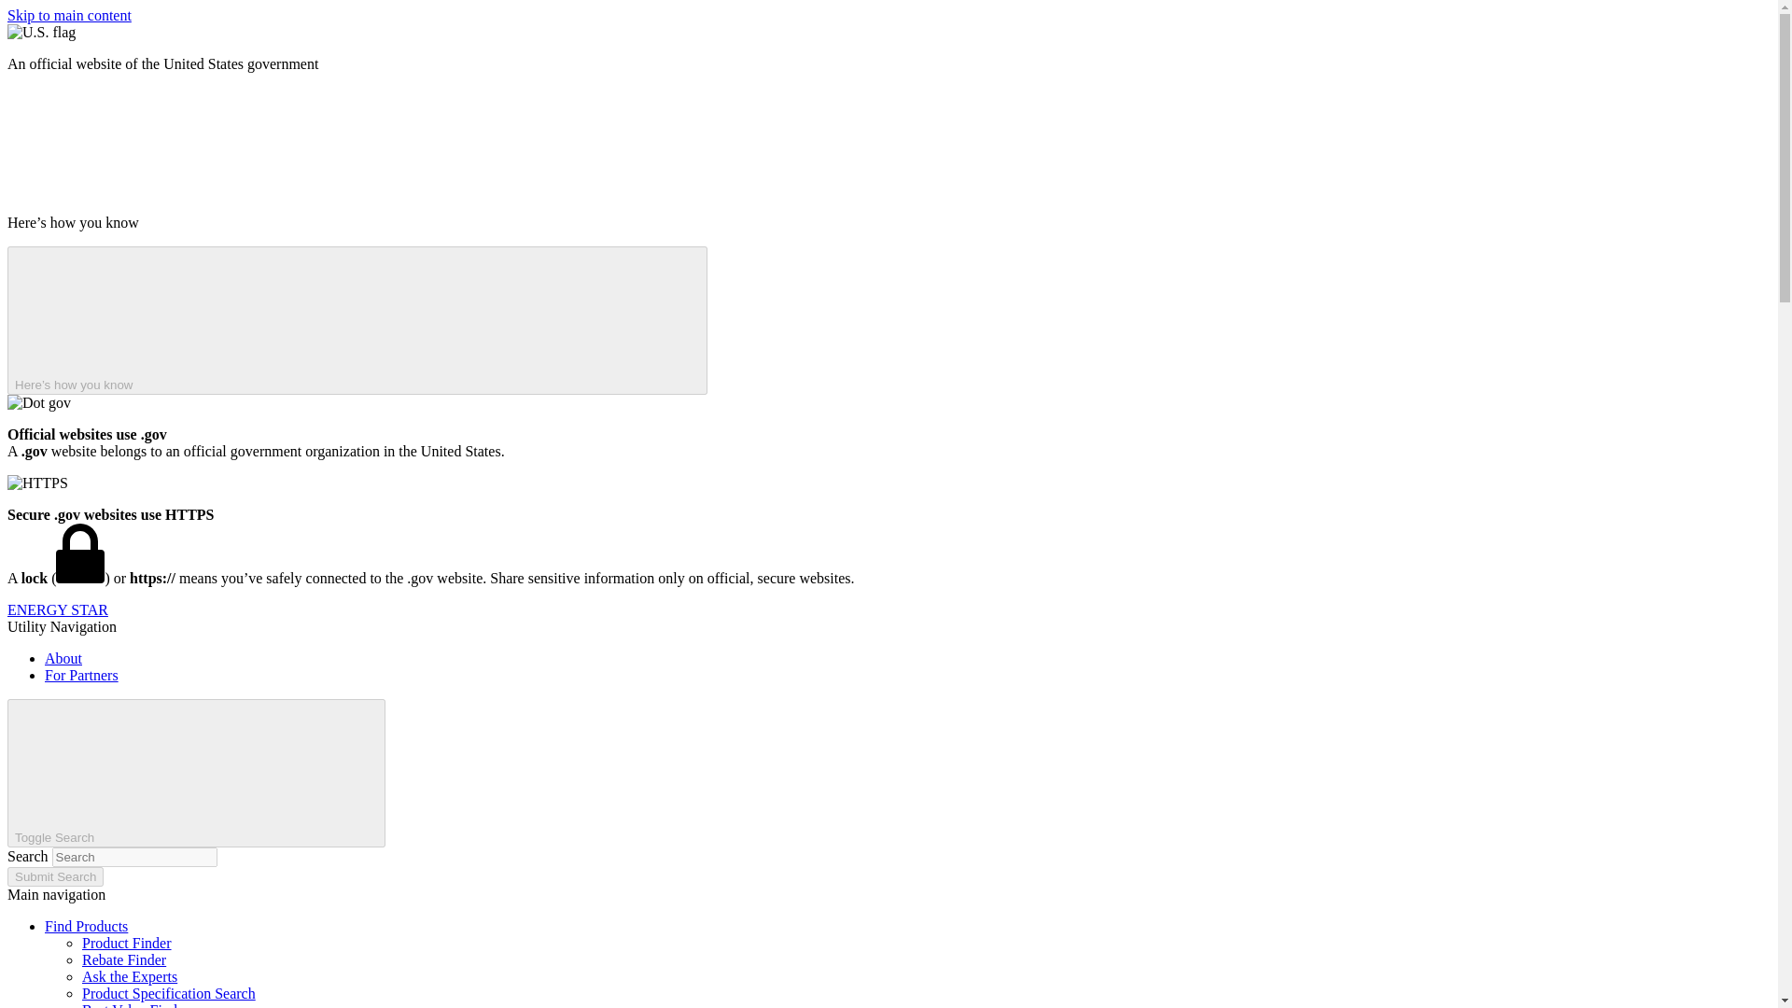 This screenshot has width=1792, height=1008. I want to click on Best Value Finder, so click(134, 1004).